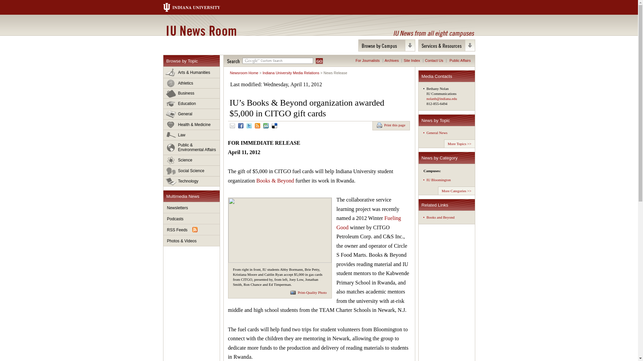  What do you see at coordinates (192, 114) in the screenshot?
I see `General` at bounding box center [192, 114].